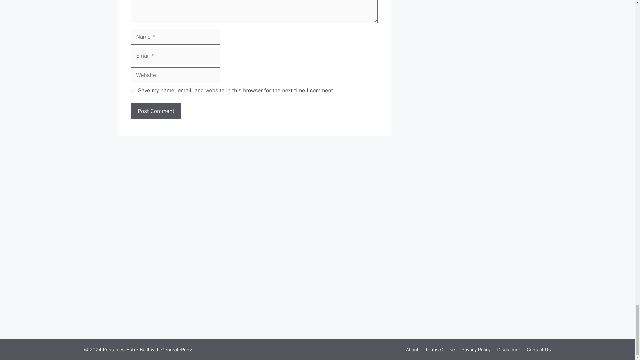 This screenshot has height=360, width=640. I want to click on yes, so click(133, 91).